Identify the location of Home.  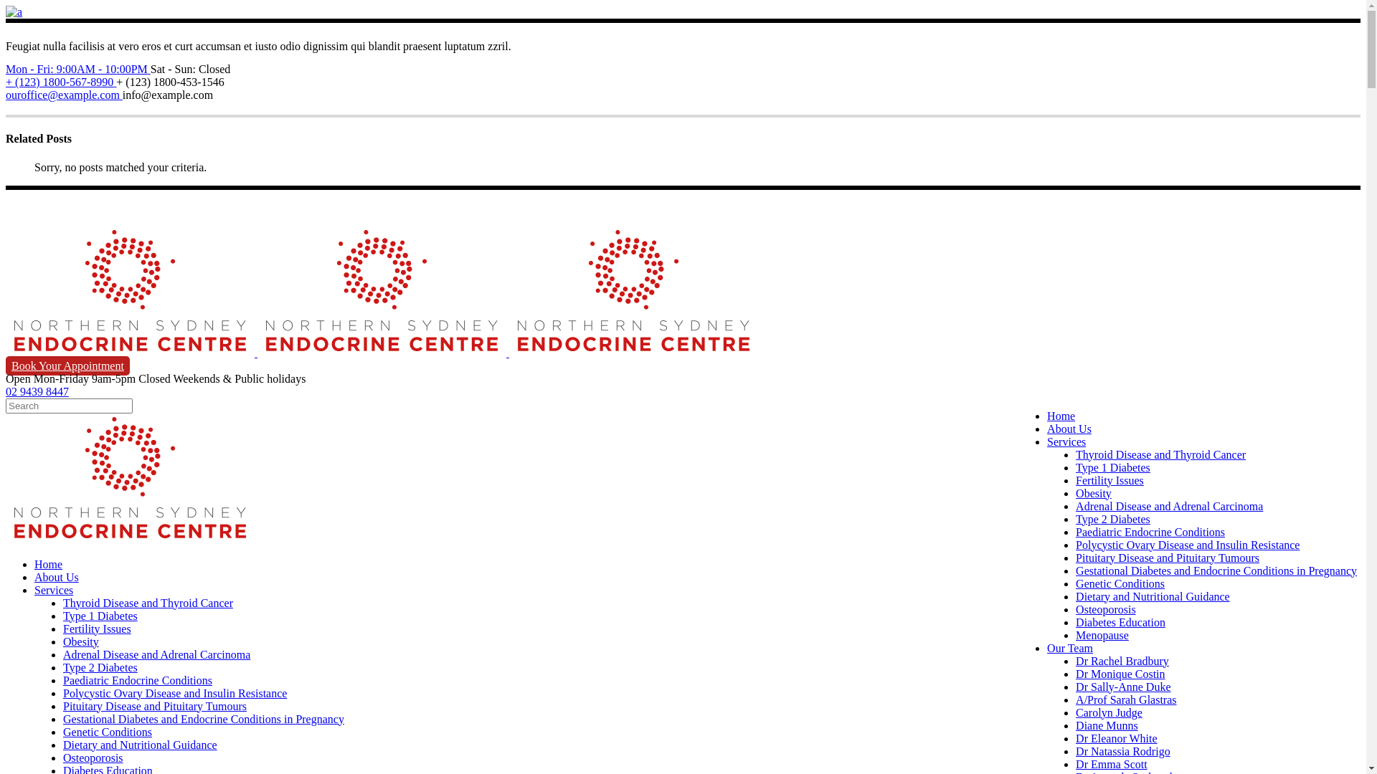
(1061, 416).